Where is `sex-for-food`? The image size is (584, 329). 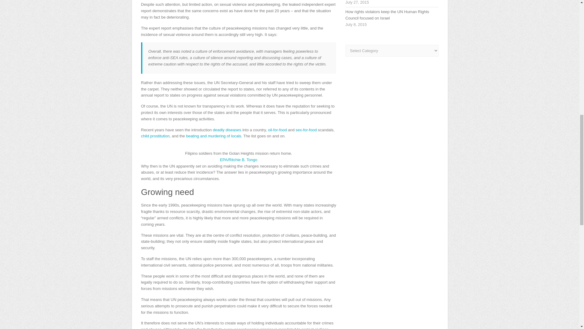 sex-for-food is located at coordinates (306, 130).